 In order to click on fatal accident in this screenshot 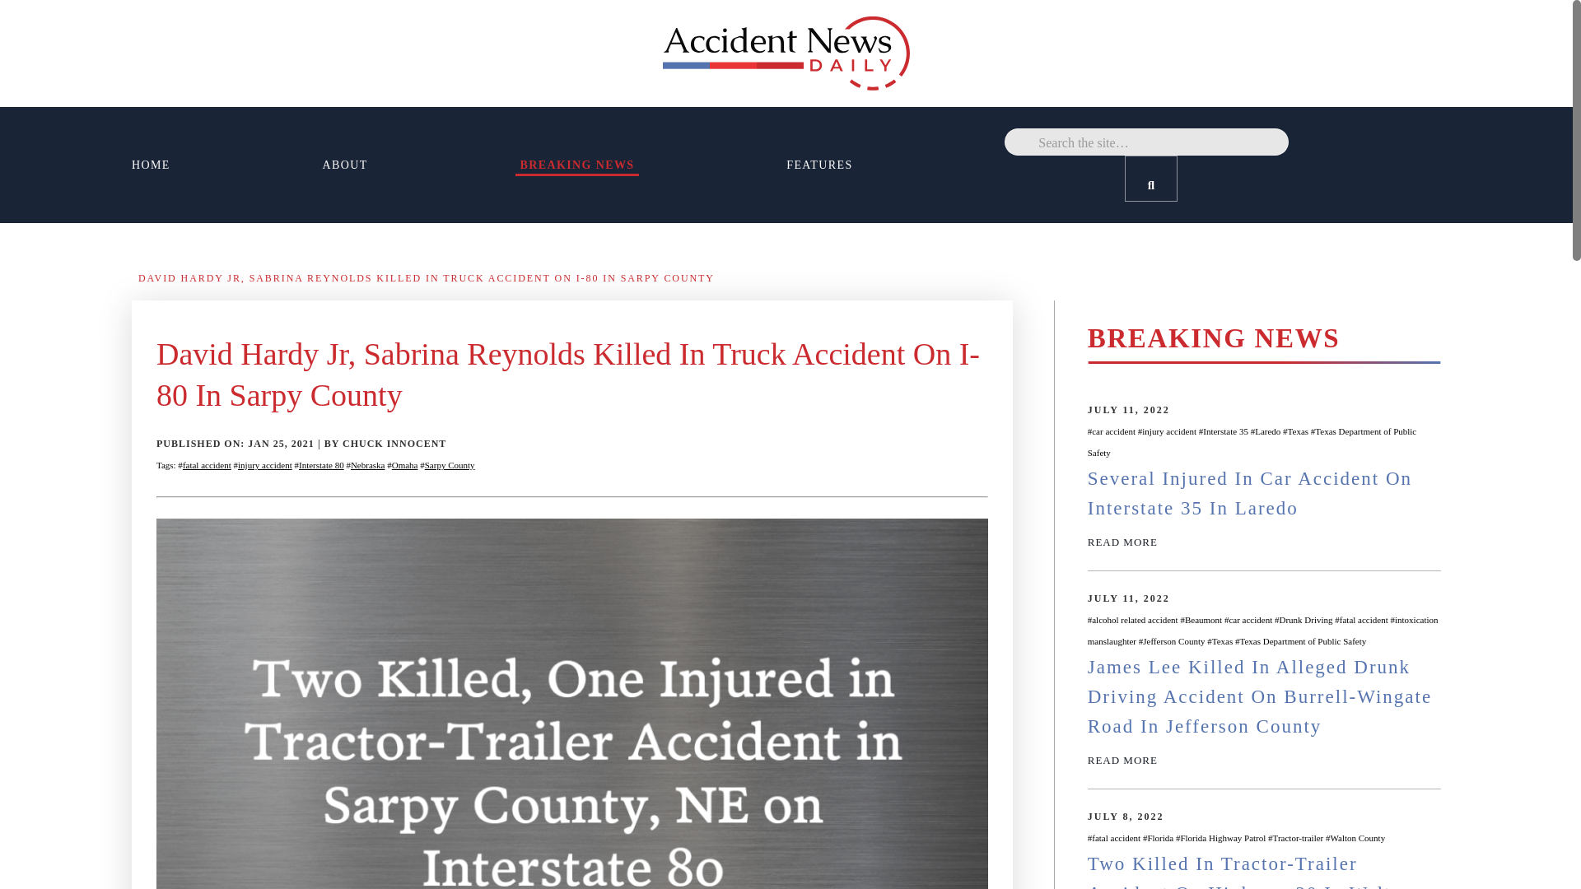, I will do `click(1364, 620)`.